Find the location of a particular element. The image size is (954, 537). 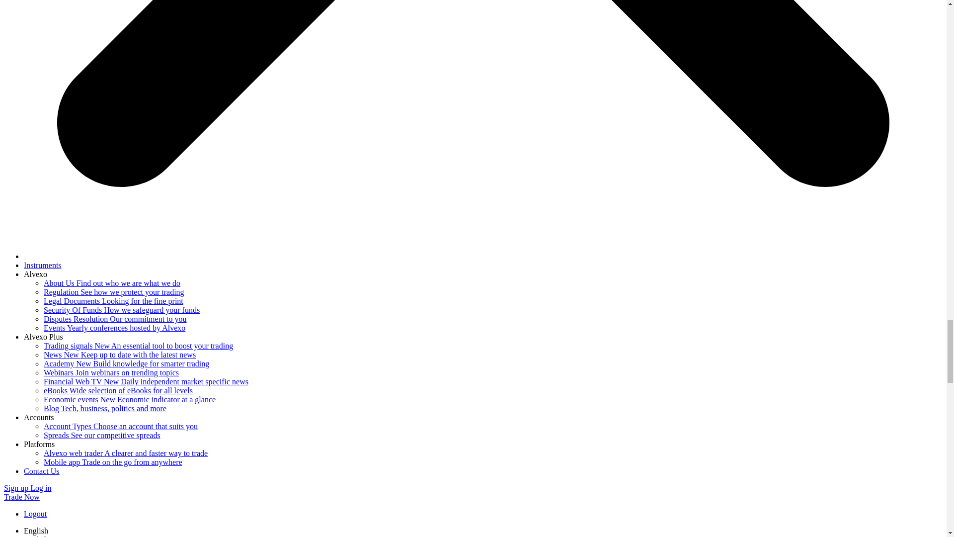

Spreads See our competitive spreads is located at coordinates (102, 436).